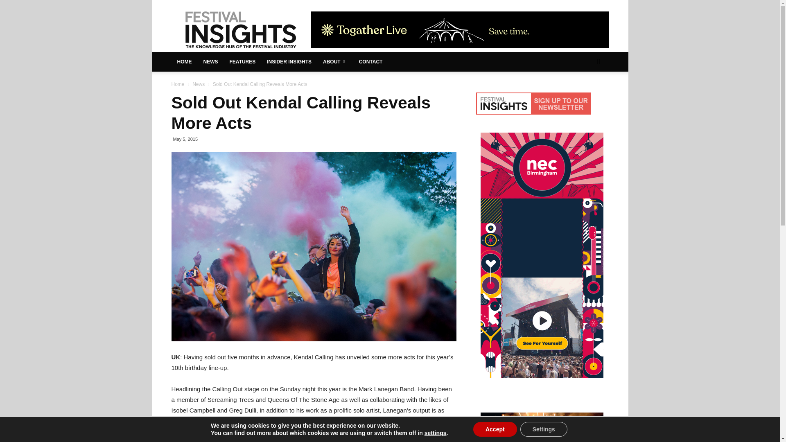  What do you see at coordinates (198, 84) in the screenshot?
I see `News` at bounding box center [198, 84].